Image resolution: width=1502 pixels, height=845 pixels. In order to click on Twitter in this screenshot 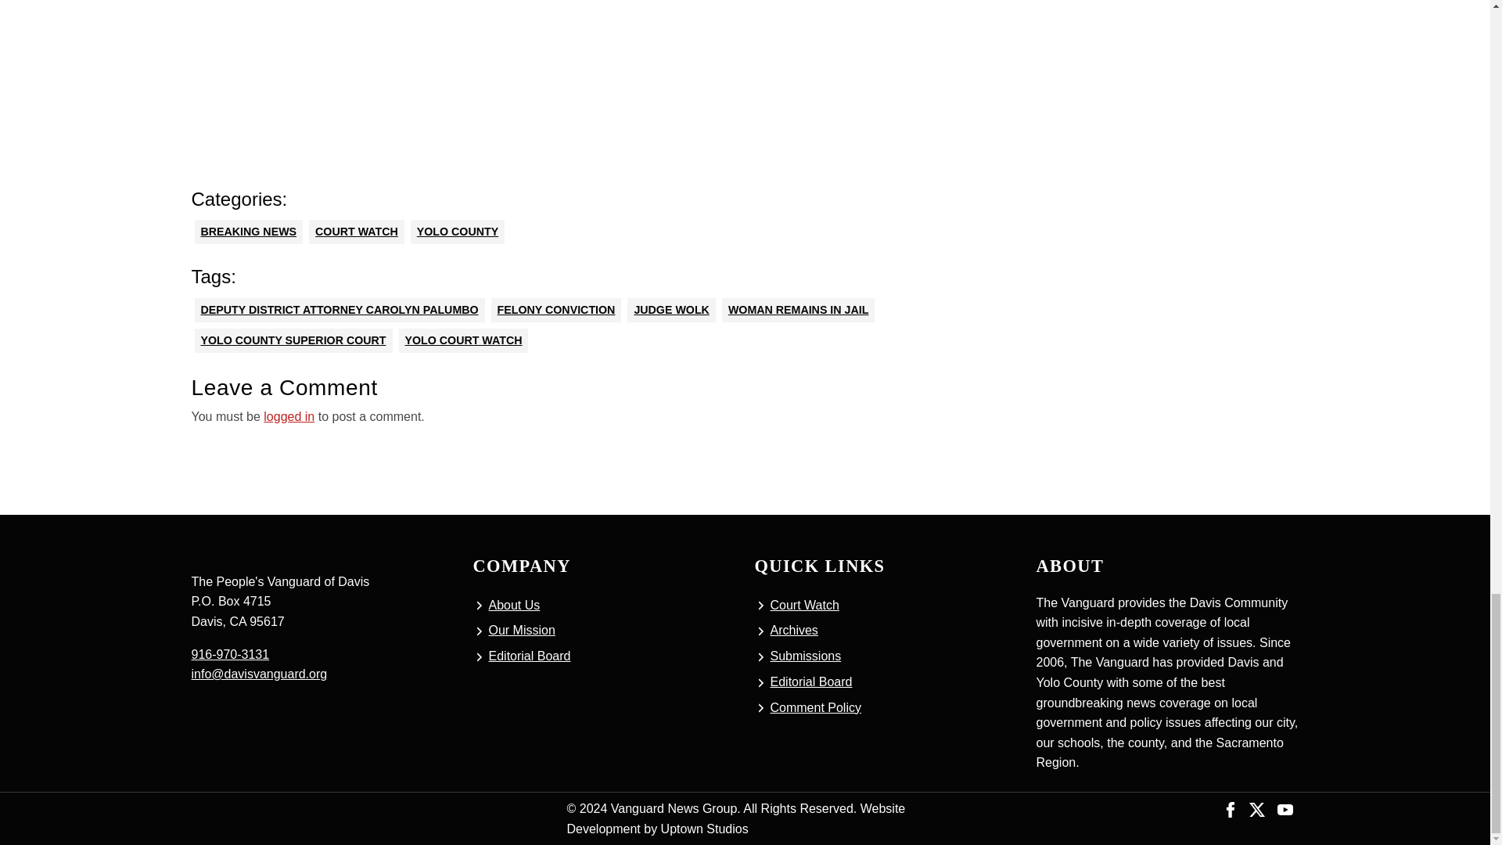, I will do `click(1256, 808)`.